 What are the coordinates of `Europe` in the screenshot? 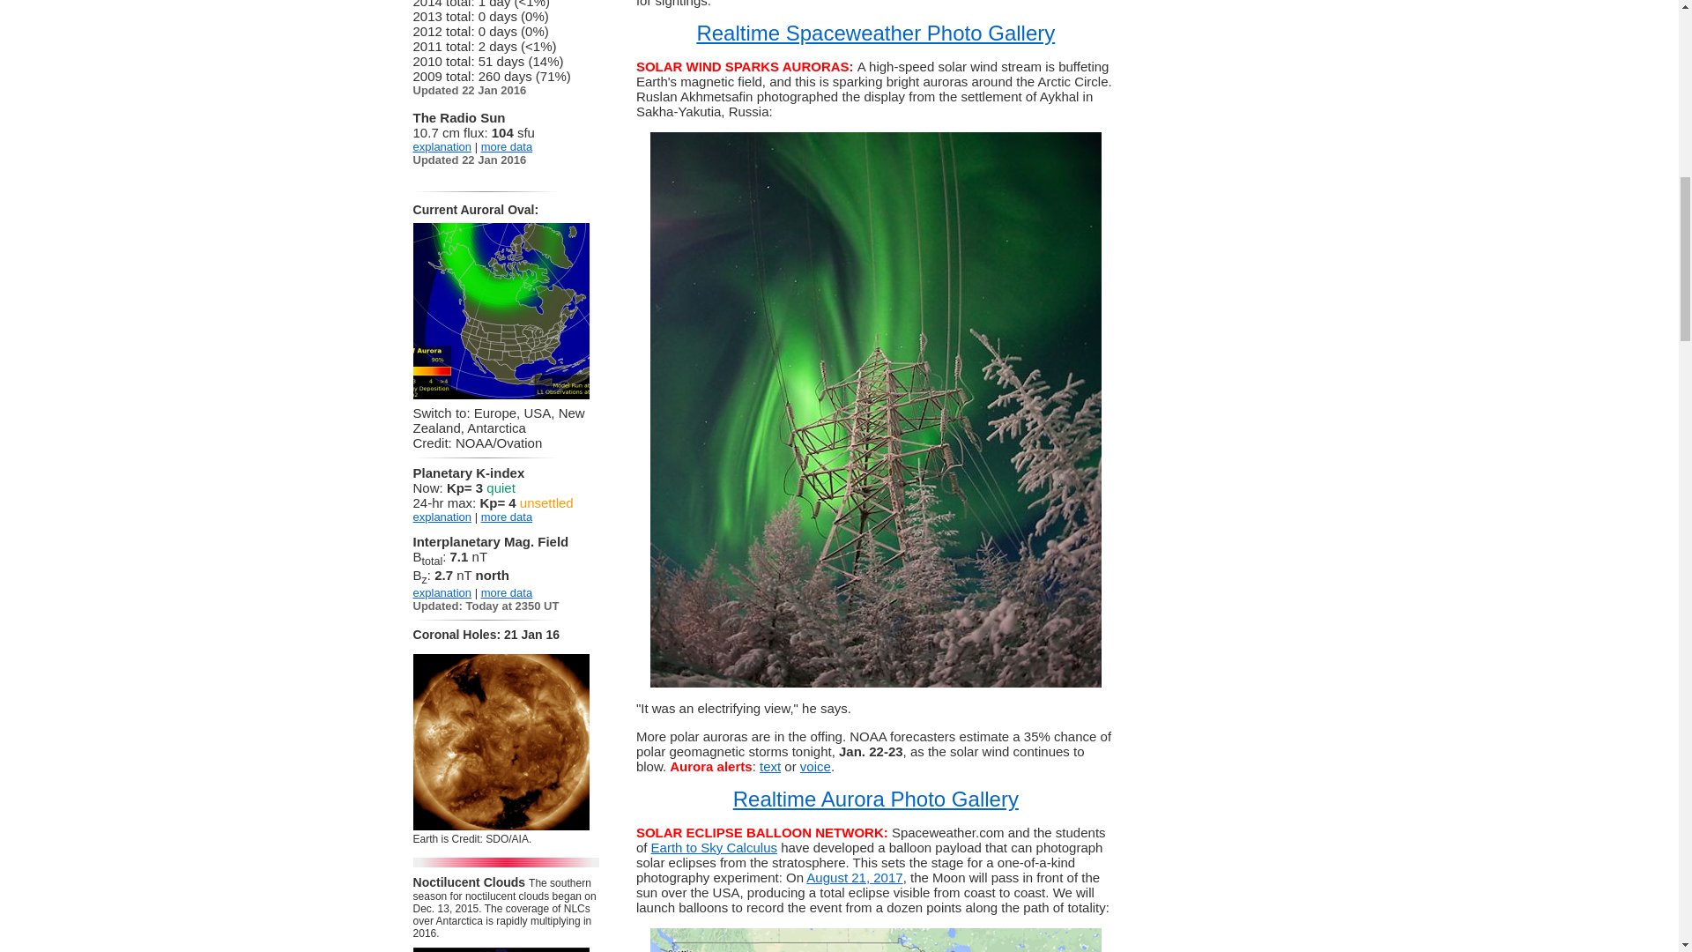 It's located at (494, 413).